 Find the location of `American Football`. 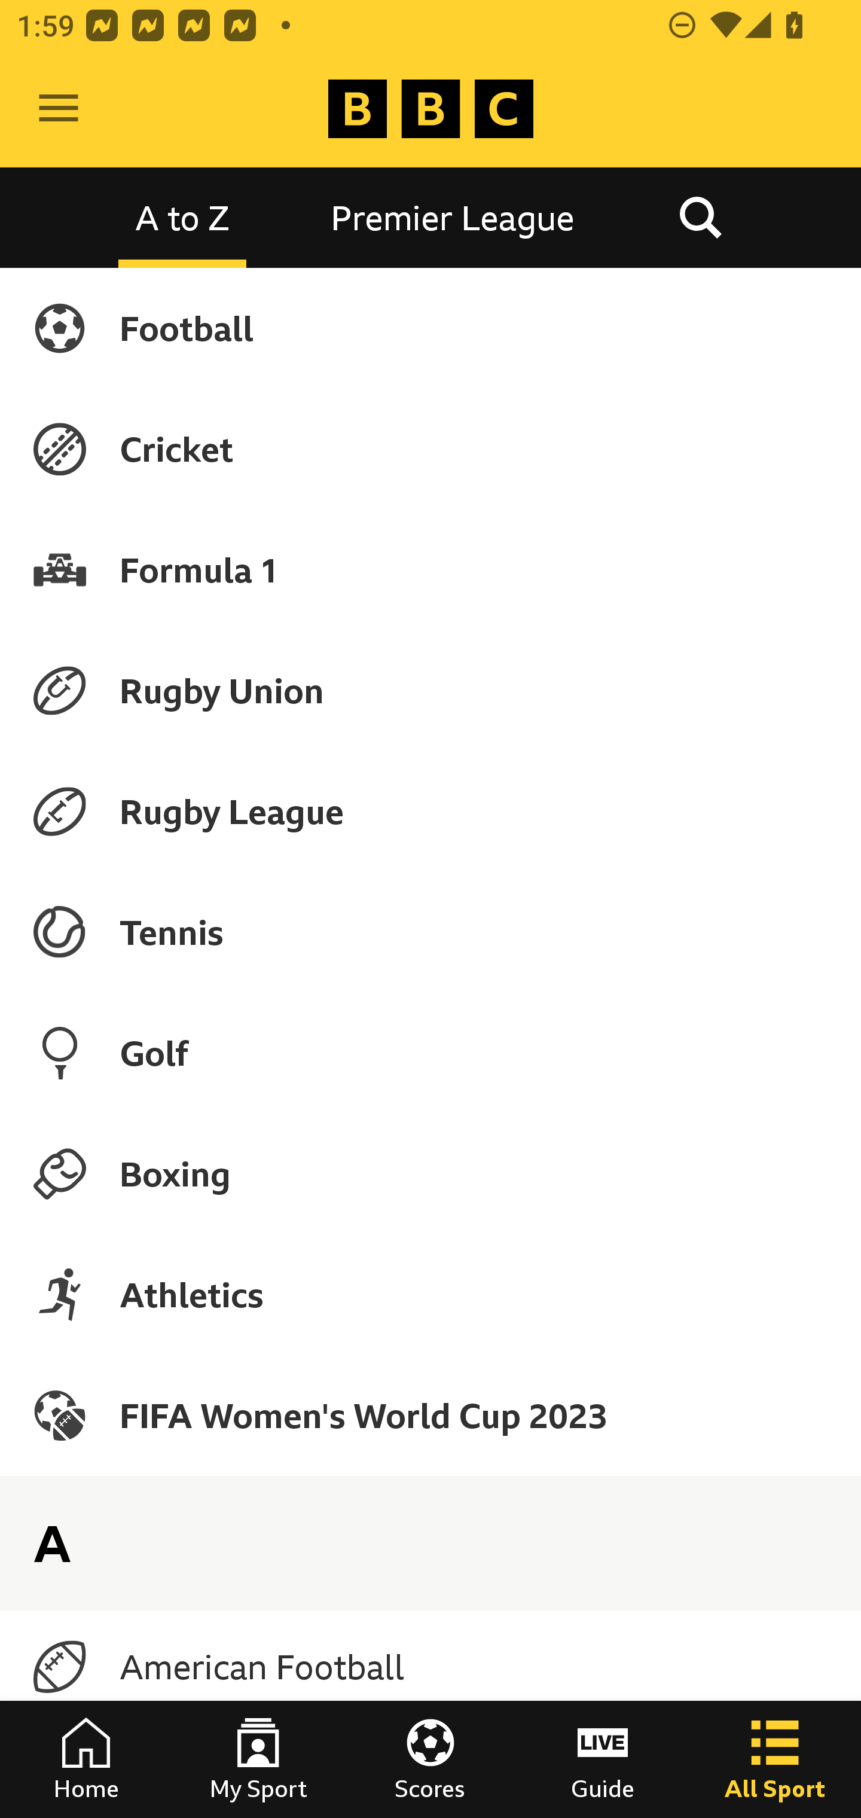

American Football is located at coordinates (430, 1667).